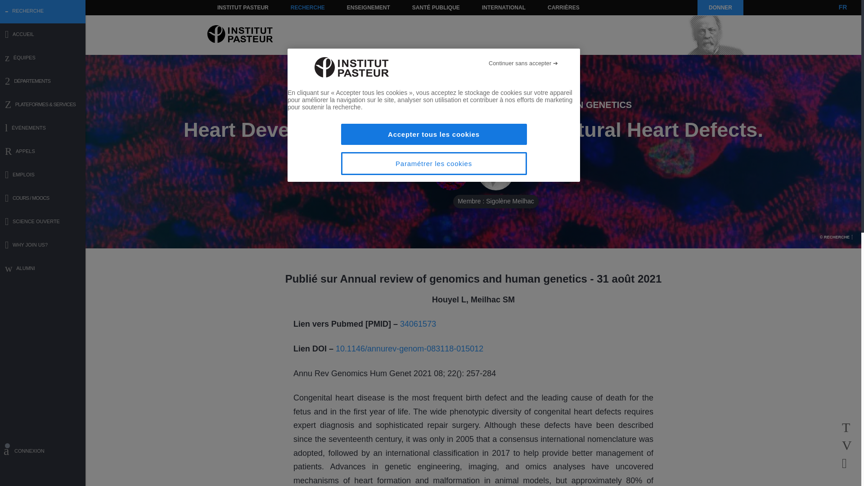 The width and height of the screenshot is (864, 486). I want to click on FR, so click(842, 7).